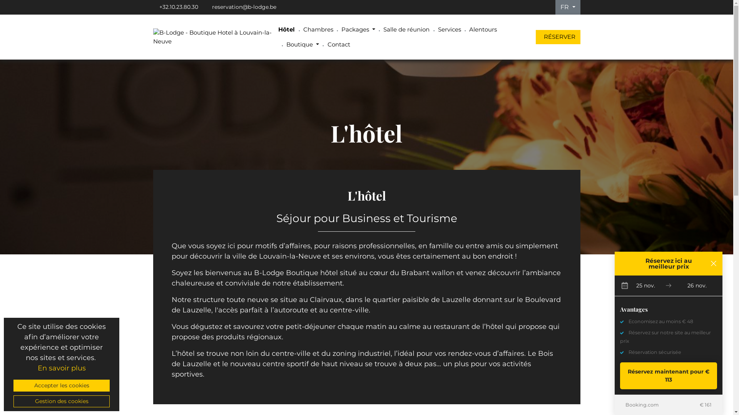 This screenshot has height=415, width=739. What do you see at coordinates (177, 7) in the screenshot?
I see `+32.10.23.80.30` at bounding box center [177, 7].